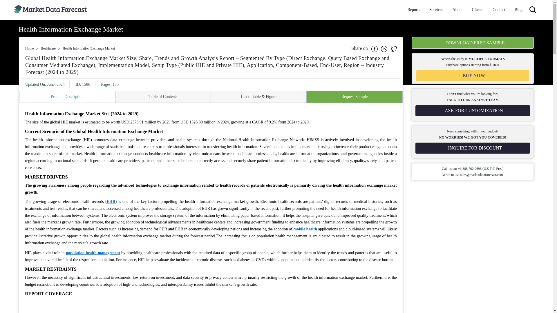 The width and height of the screenshot is (557, 313). Describe the element at coordinates (88, 48) in the screenshot. I see `Health Information Exchange Market` at that location.